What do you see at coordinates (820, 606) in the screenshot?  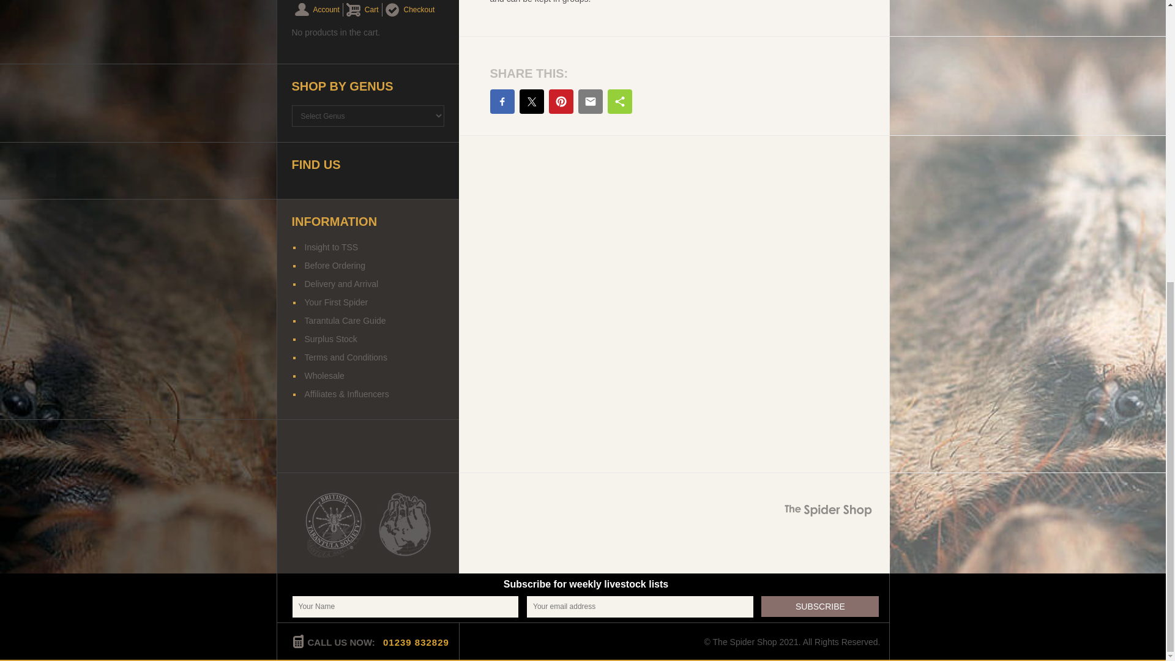 I see `Subscribe` at bounding box center [820, 606].